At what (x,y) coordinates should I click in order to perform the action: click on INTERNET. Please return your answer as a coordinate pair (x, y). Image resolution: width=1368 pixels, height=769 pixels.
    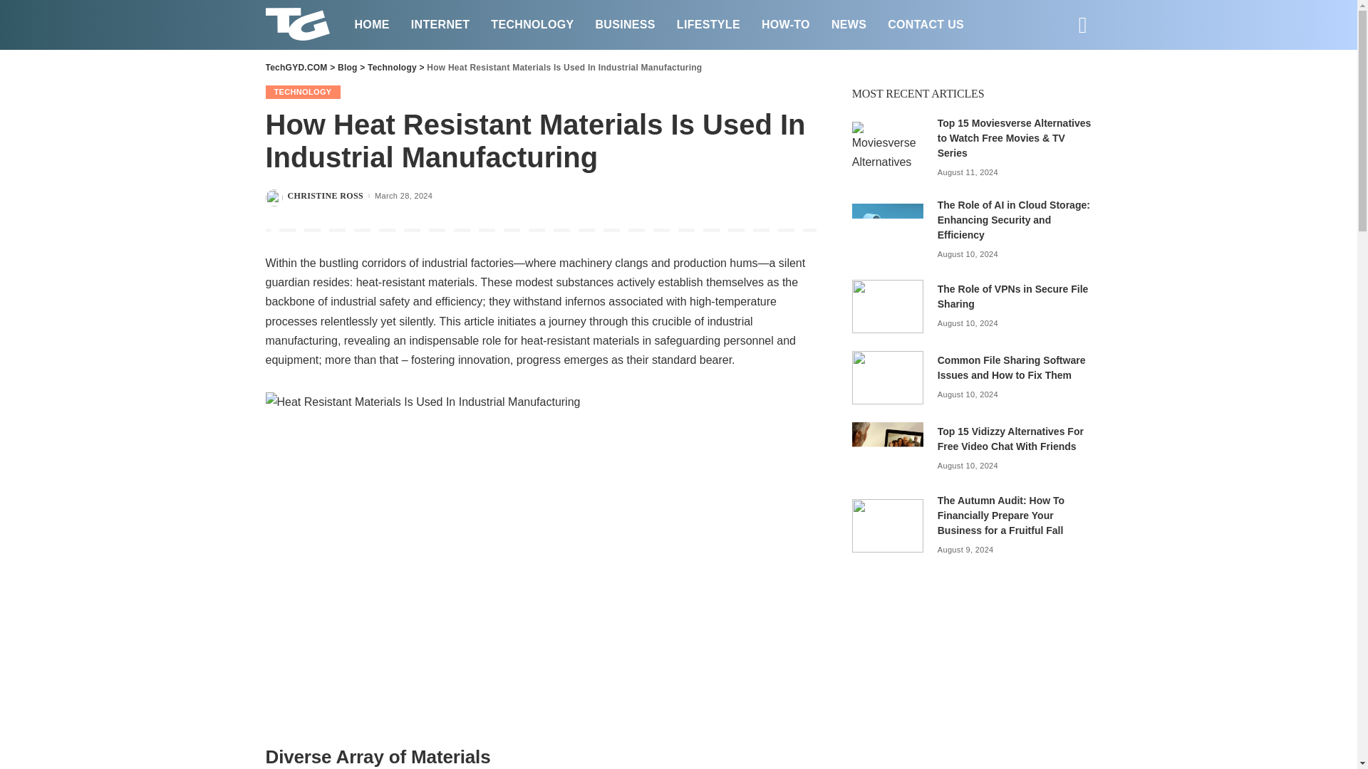
    Looking at the image, I should click on (440, 24).